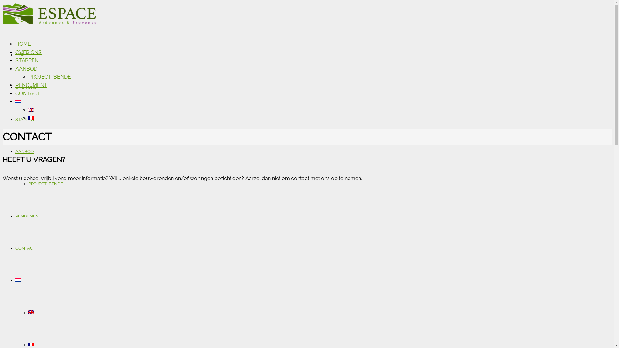 This screenshot has width=619, height=348. I want to click on STAPPEN, so click(25, 119).